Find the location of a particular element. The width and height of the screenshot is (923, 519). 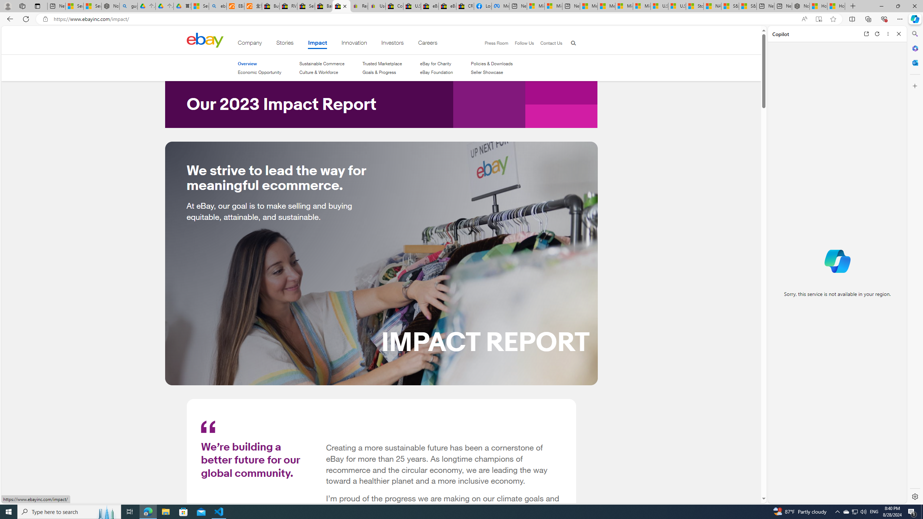

Consumer Health Data Privacy Policy - eBay Inc. is located at coordinates (394, 6).